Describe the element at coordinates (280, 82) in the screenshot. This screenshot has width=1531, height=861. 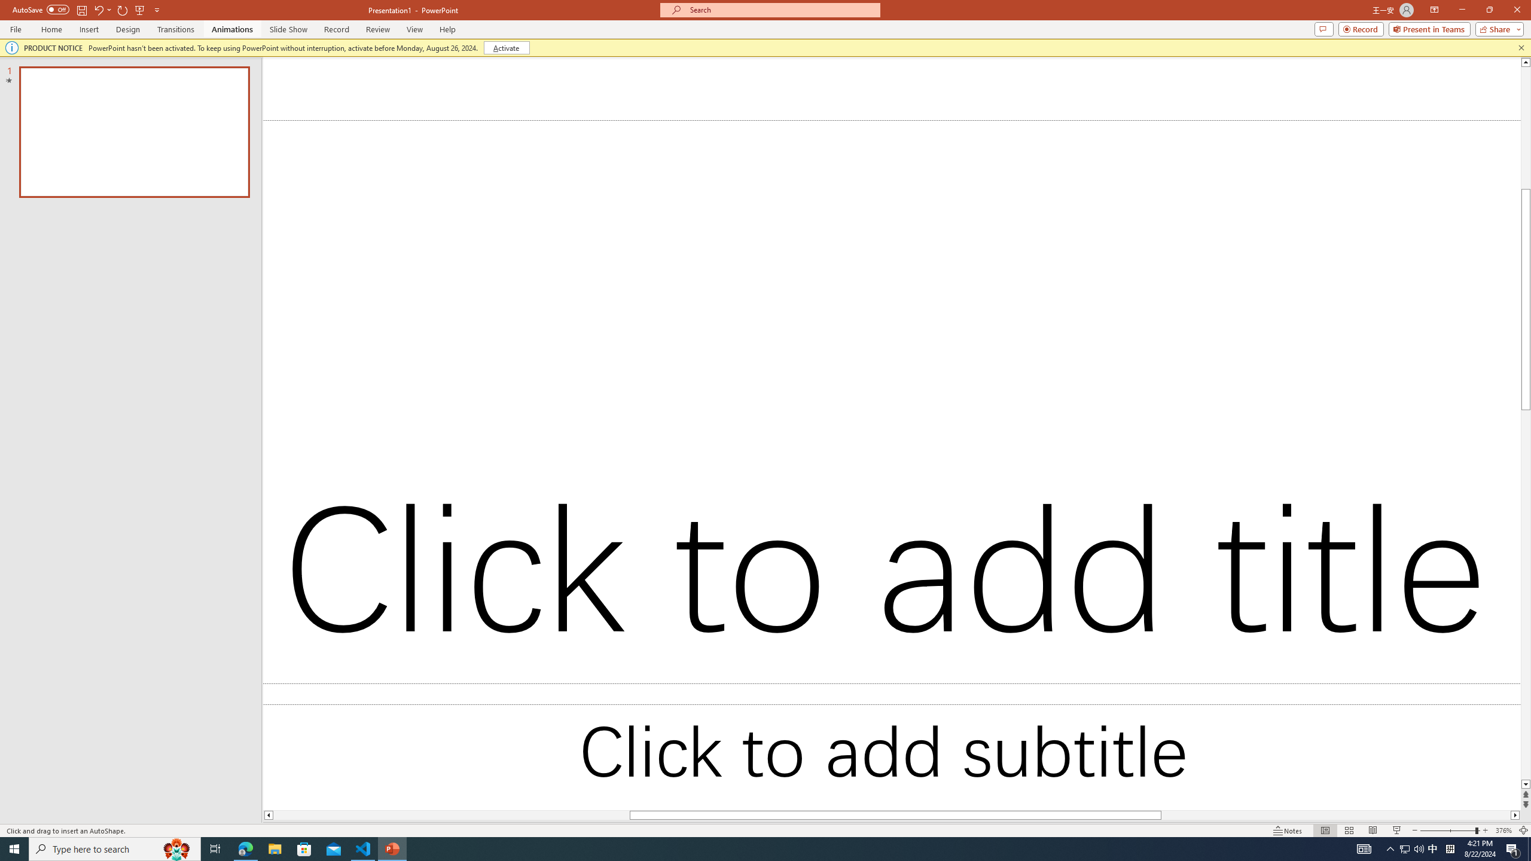
I see `Shrink Font` at that location.